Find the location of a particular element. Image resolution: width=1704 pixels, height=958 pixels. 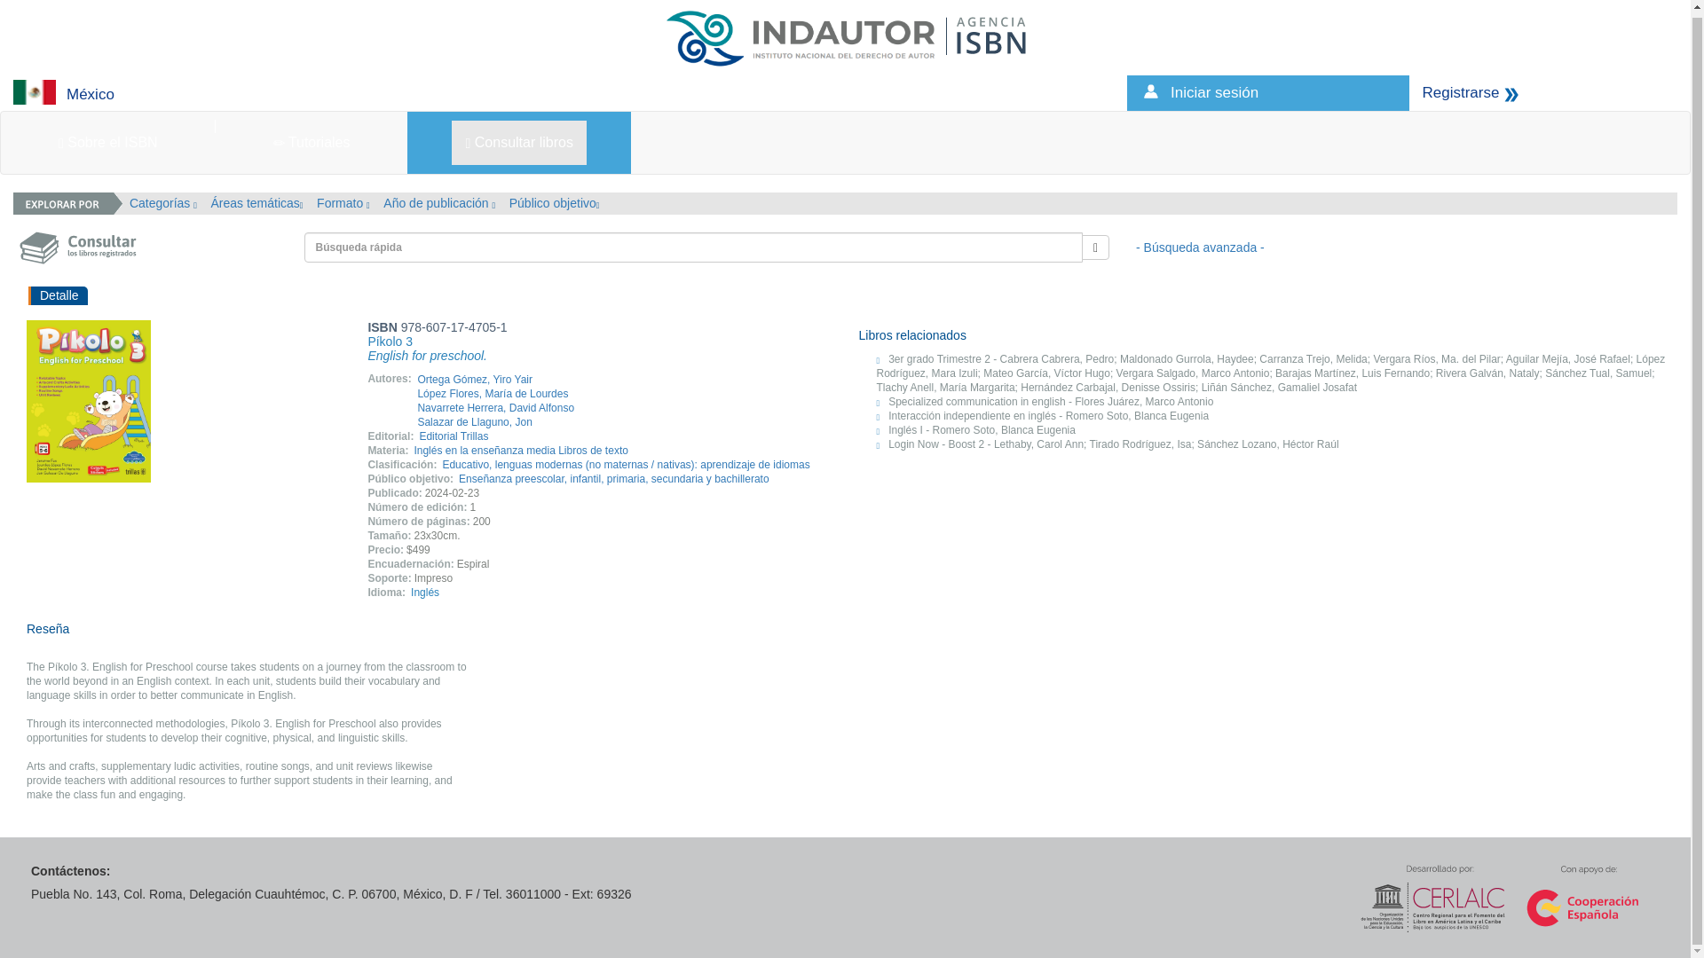

Sobre el ISBN is located at coordinates (108, 142).